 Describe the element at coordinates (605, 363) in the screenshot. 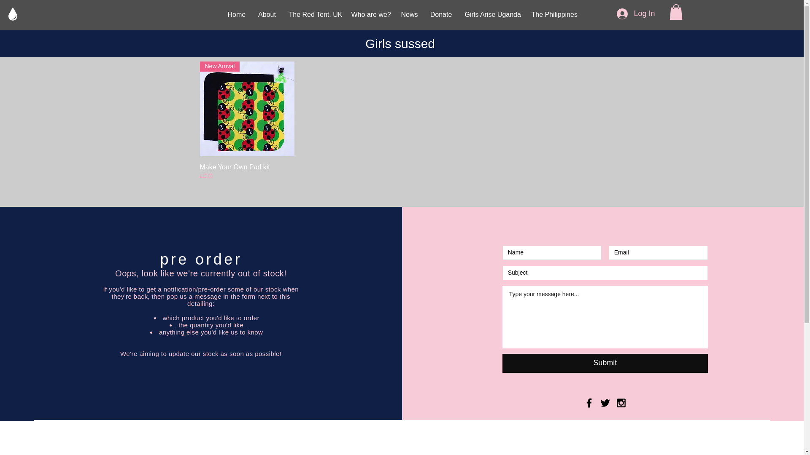

I see `Submit` at that location.